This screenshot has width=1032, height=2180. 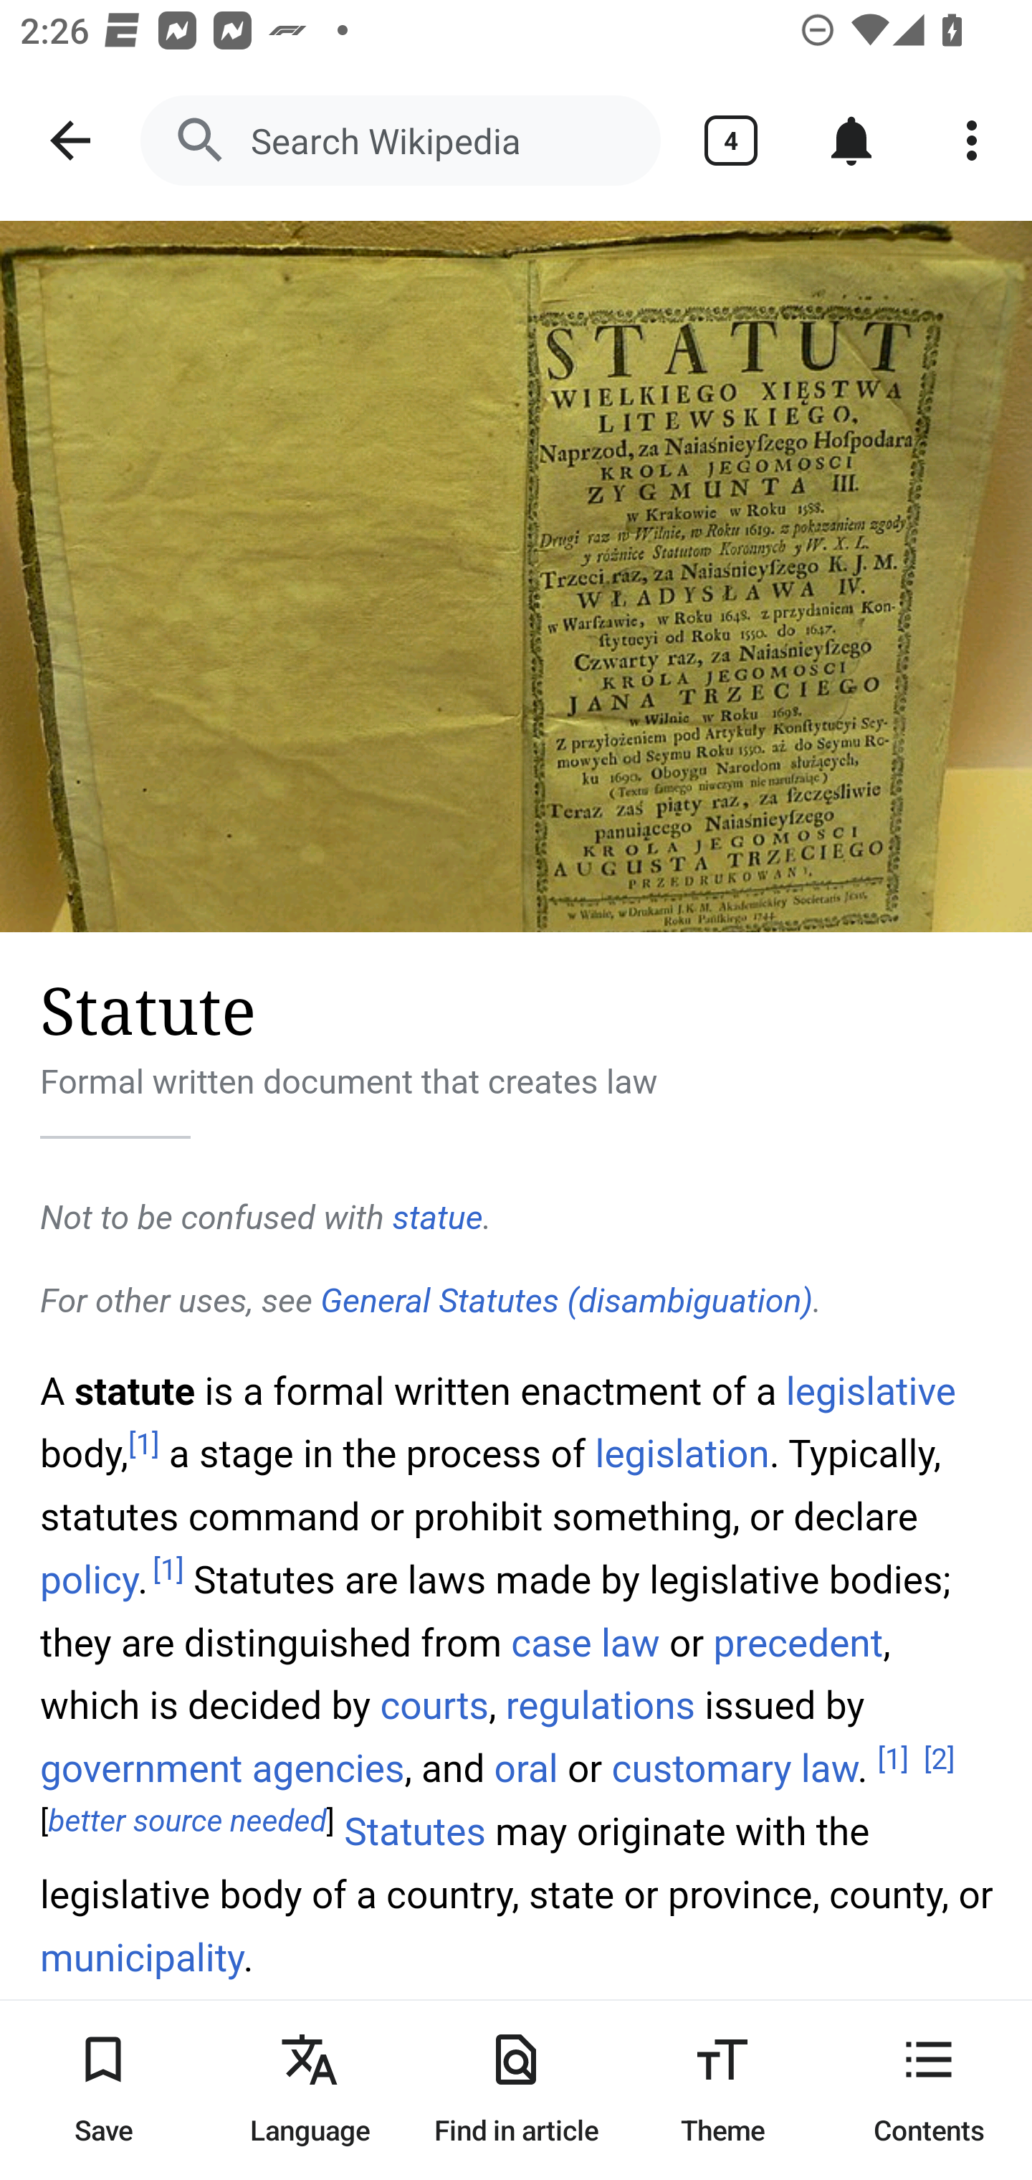 I want to click on Image: Statute, so click(x=516, y=577).